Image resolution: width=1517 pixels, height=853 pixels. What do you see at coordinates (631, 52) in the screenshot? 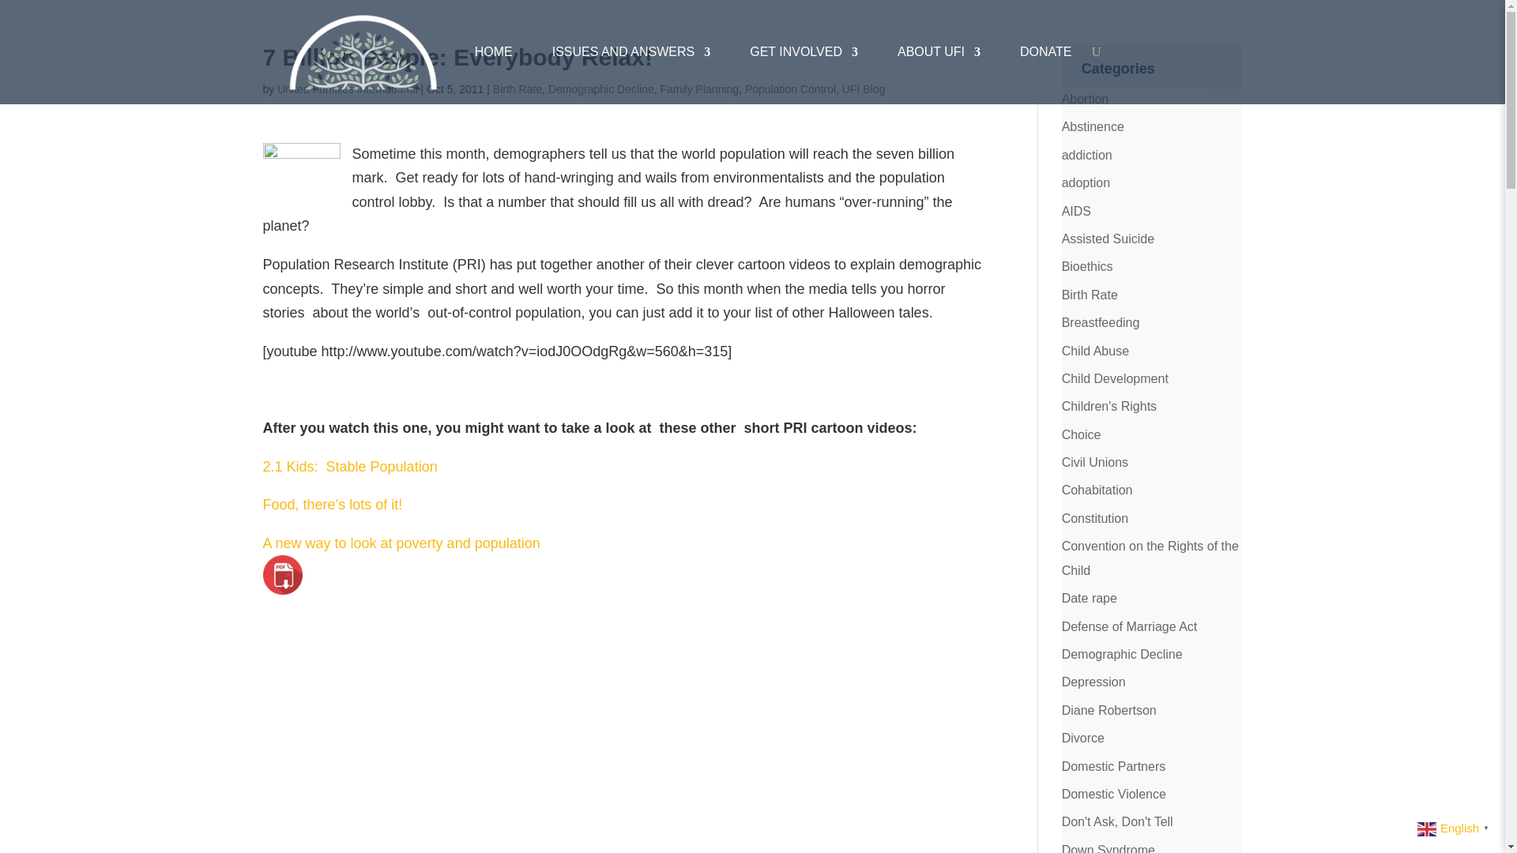
I see `ISSUES AND ANSWERS` at bounding box center [631, 52].